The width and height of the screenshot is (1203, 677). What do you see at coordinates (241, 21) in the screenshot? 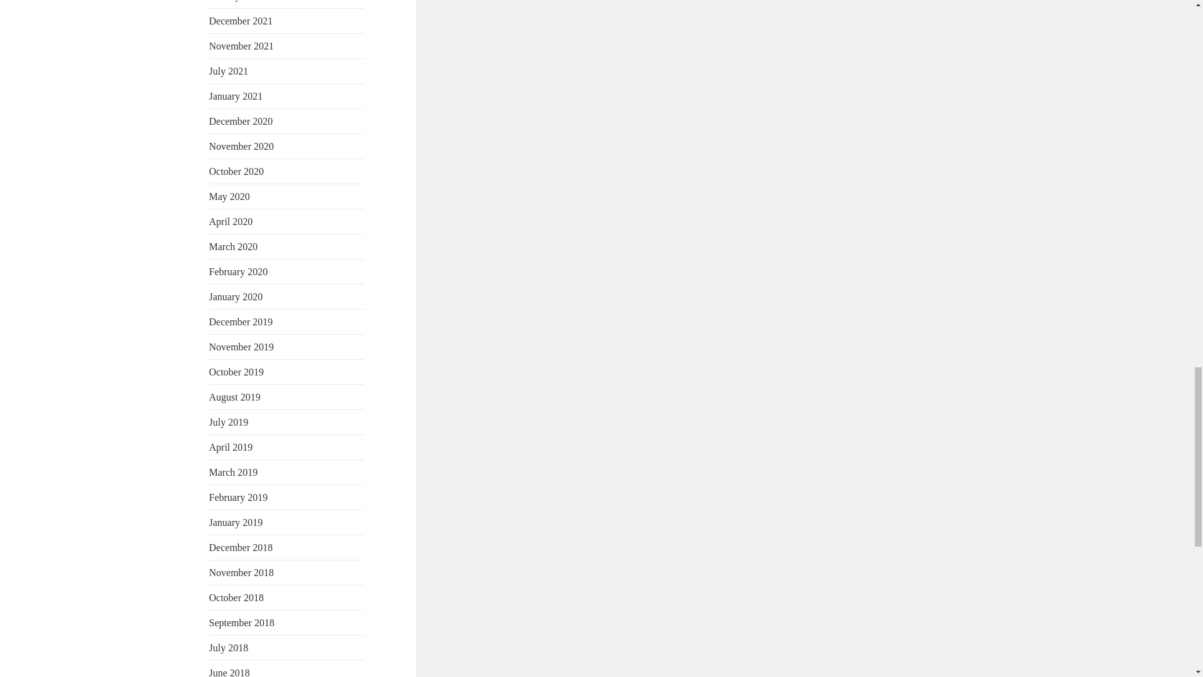
I see `December 2021` at bounding box center [241, 21].